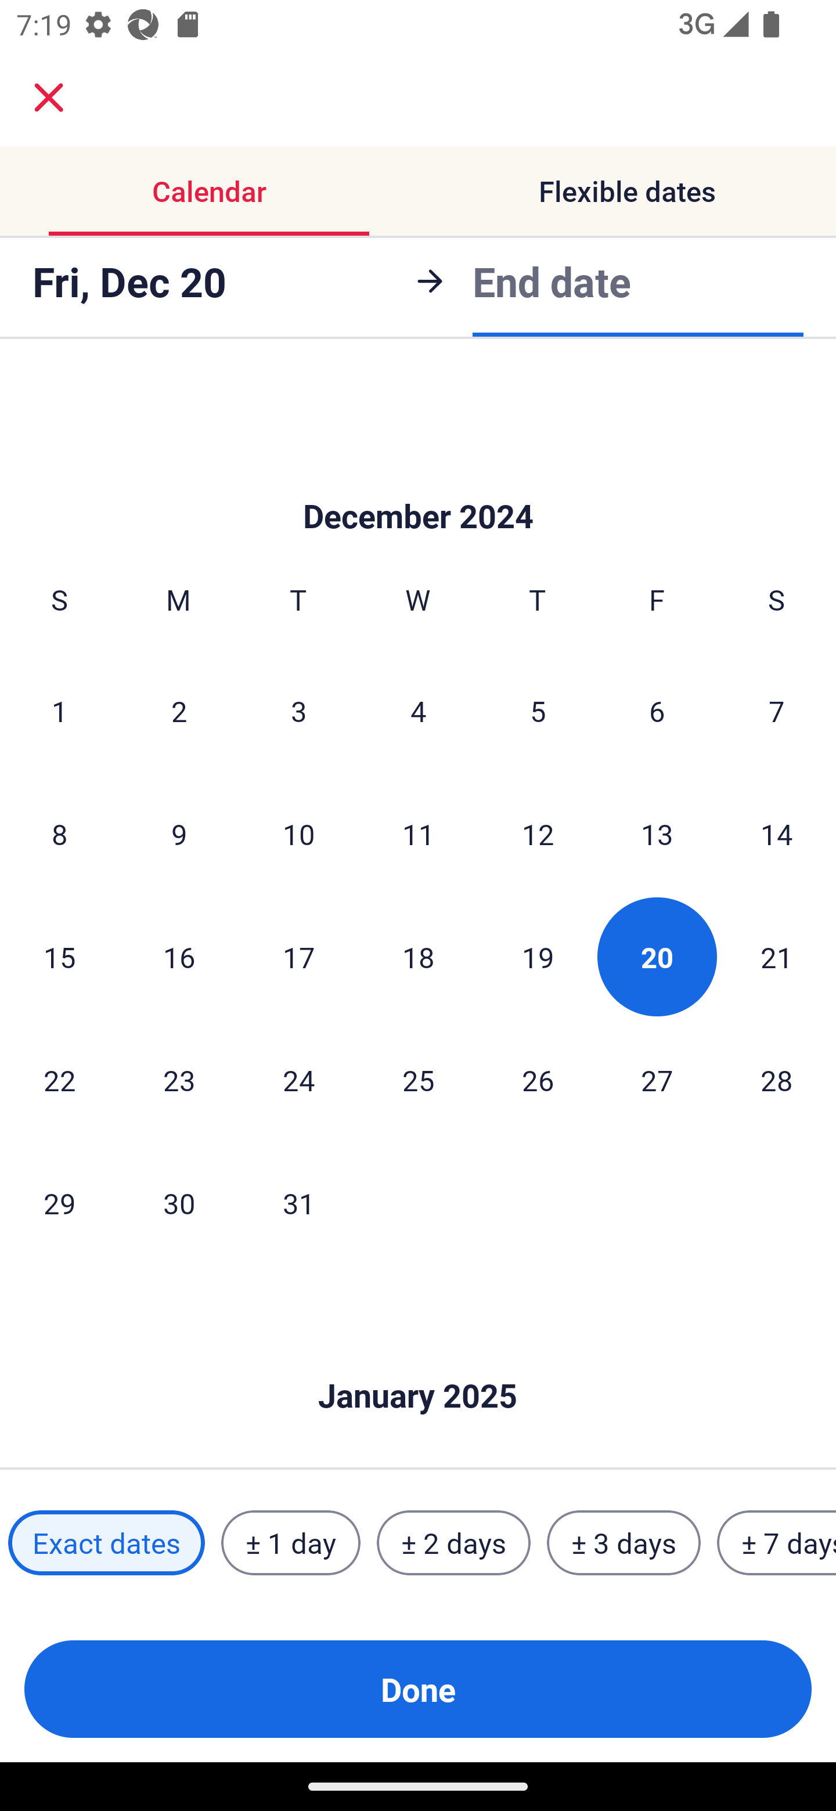 The image size is (836, 1811). What do you see at coordinates (538, 834) in the screenshot?
I see `12 Thursday, December 12, 2024` at bounding box center [538, 834].